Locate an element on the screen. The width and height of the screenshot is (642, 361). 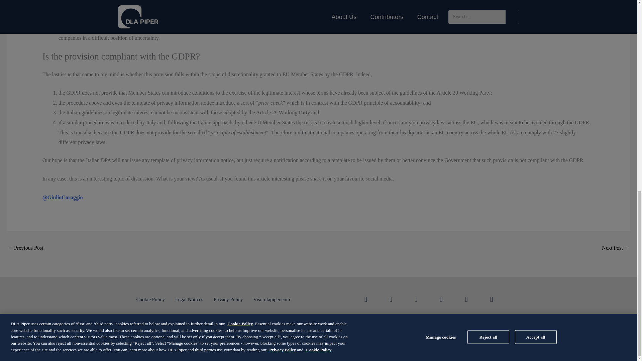
Youtube is located at coordinates (466, 299).